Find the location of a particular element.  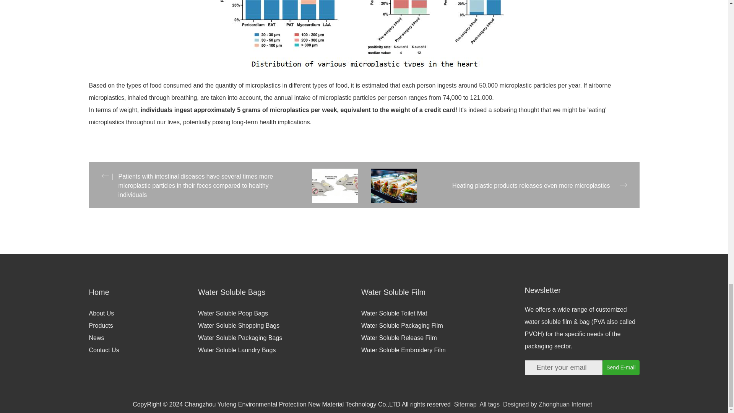

Send E-mail is located at coordinates (621, 367).